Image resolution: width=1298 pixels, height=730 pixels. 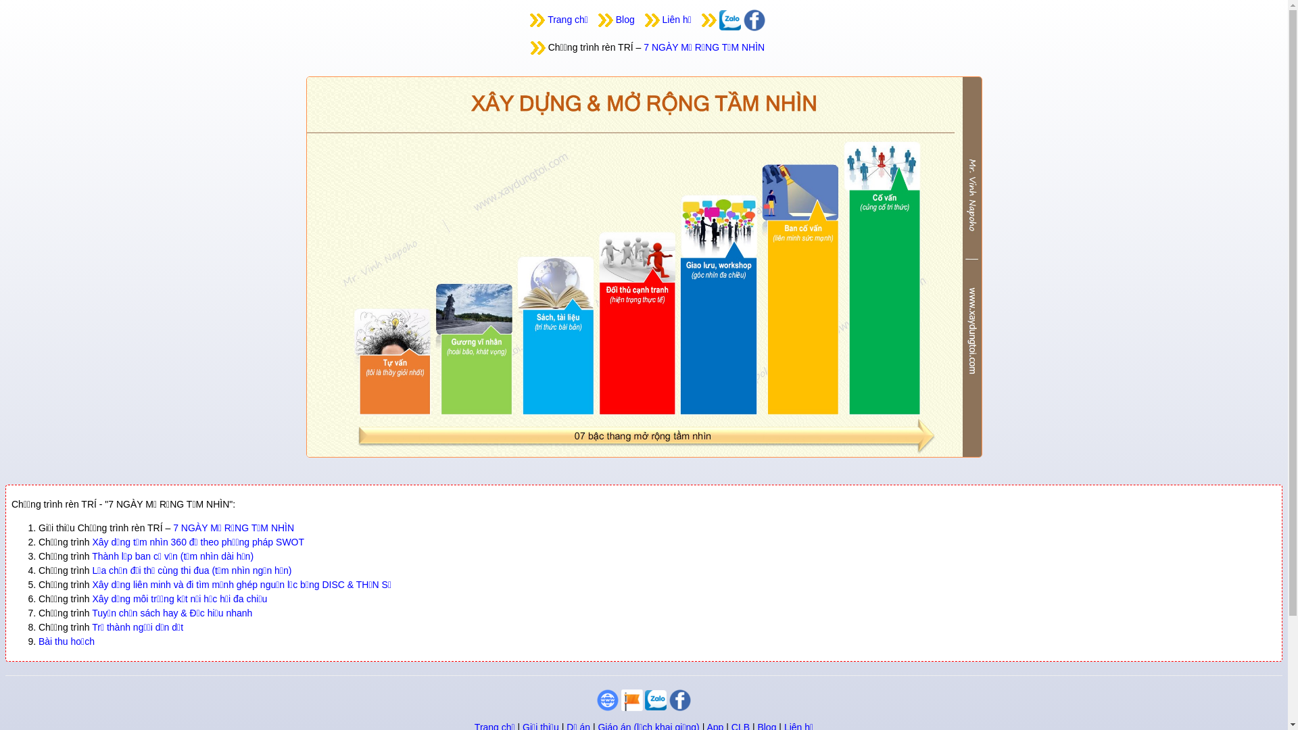 What do you see at coordinates (656, 699) in the screenshot?
I see `Group Zalo` at bounding box center [656, 699].